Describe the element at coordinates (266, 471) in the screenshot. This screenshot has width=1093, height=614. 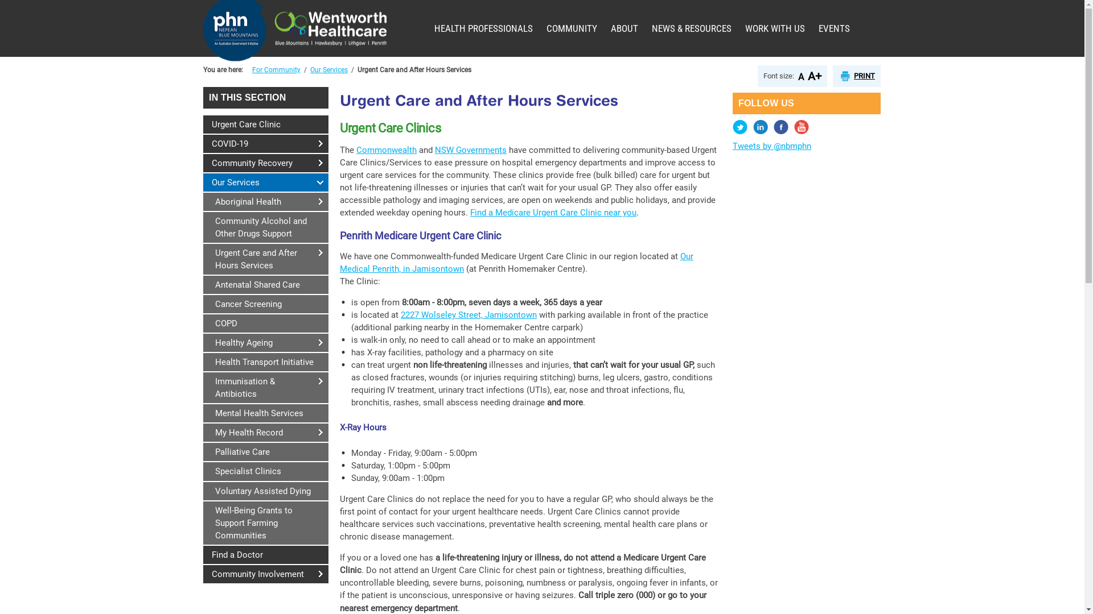
I see `Specialist Clinics` at that location.